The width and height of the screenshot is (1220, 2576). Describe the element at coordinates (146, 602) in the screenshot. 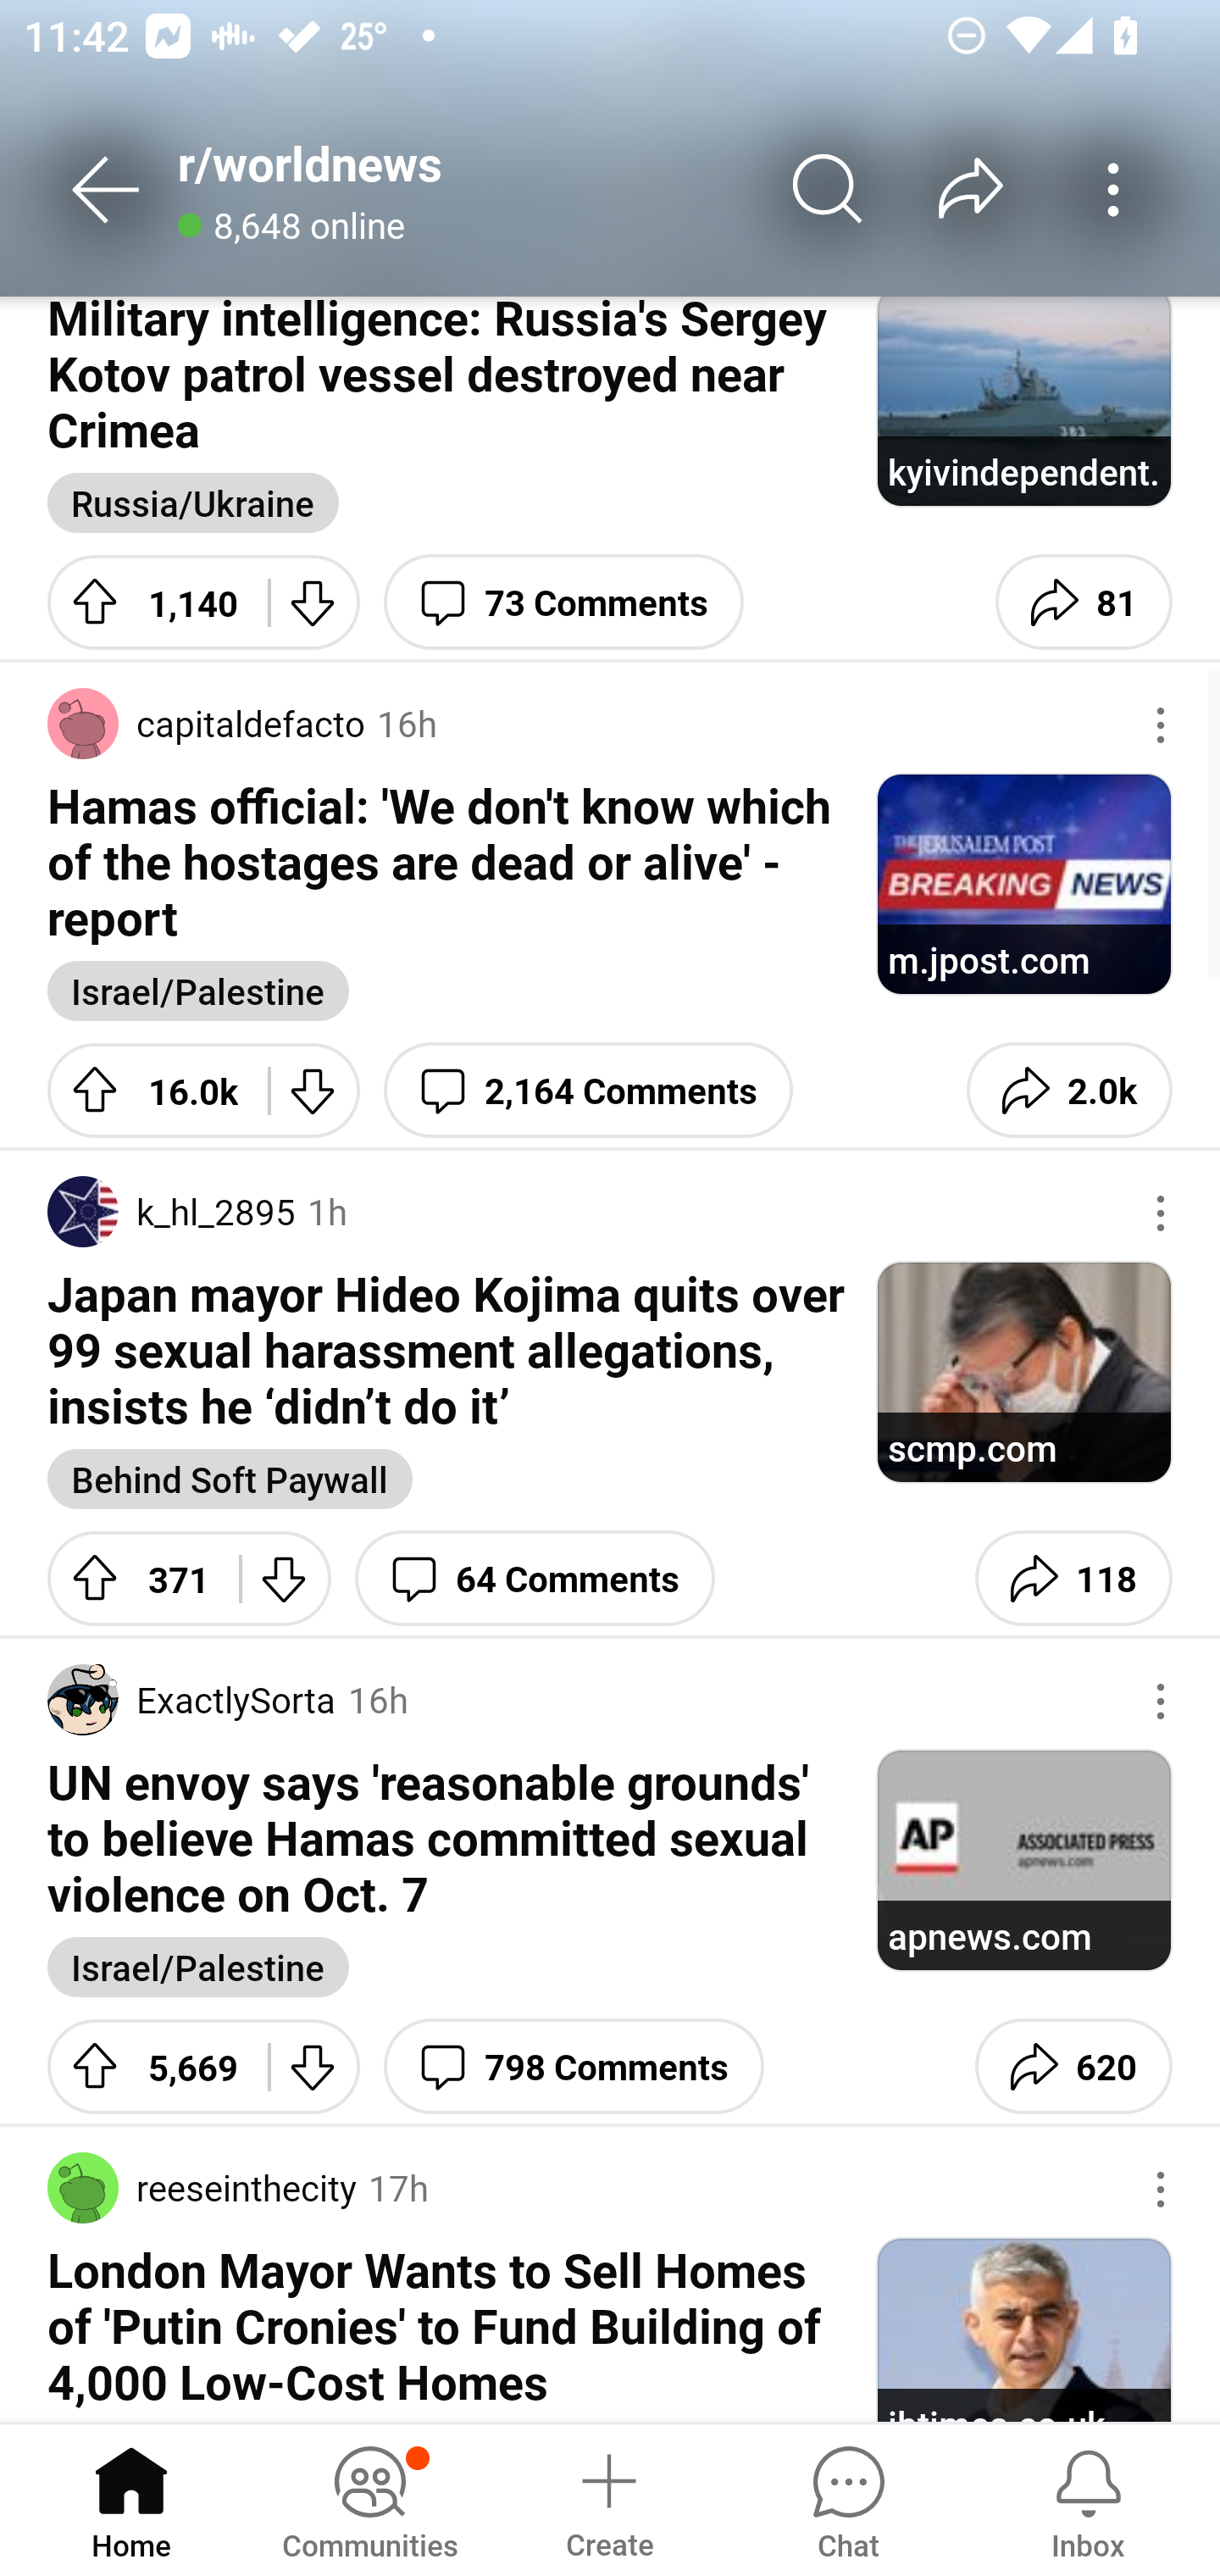

I see `Upvote 1,140` at that location.